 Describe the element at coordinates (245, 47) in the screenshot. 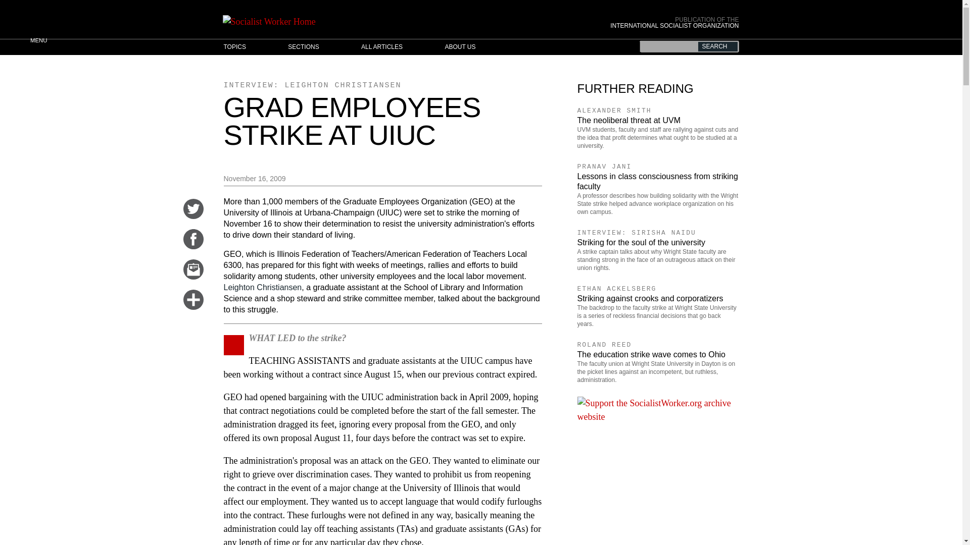

I see `TOPICS` at that location.